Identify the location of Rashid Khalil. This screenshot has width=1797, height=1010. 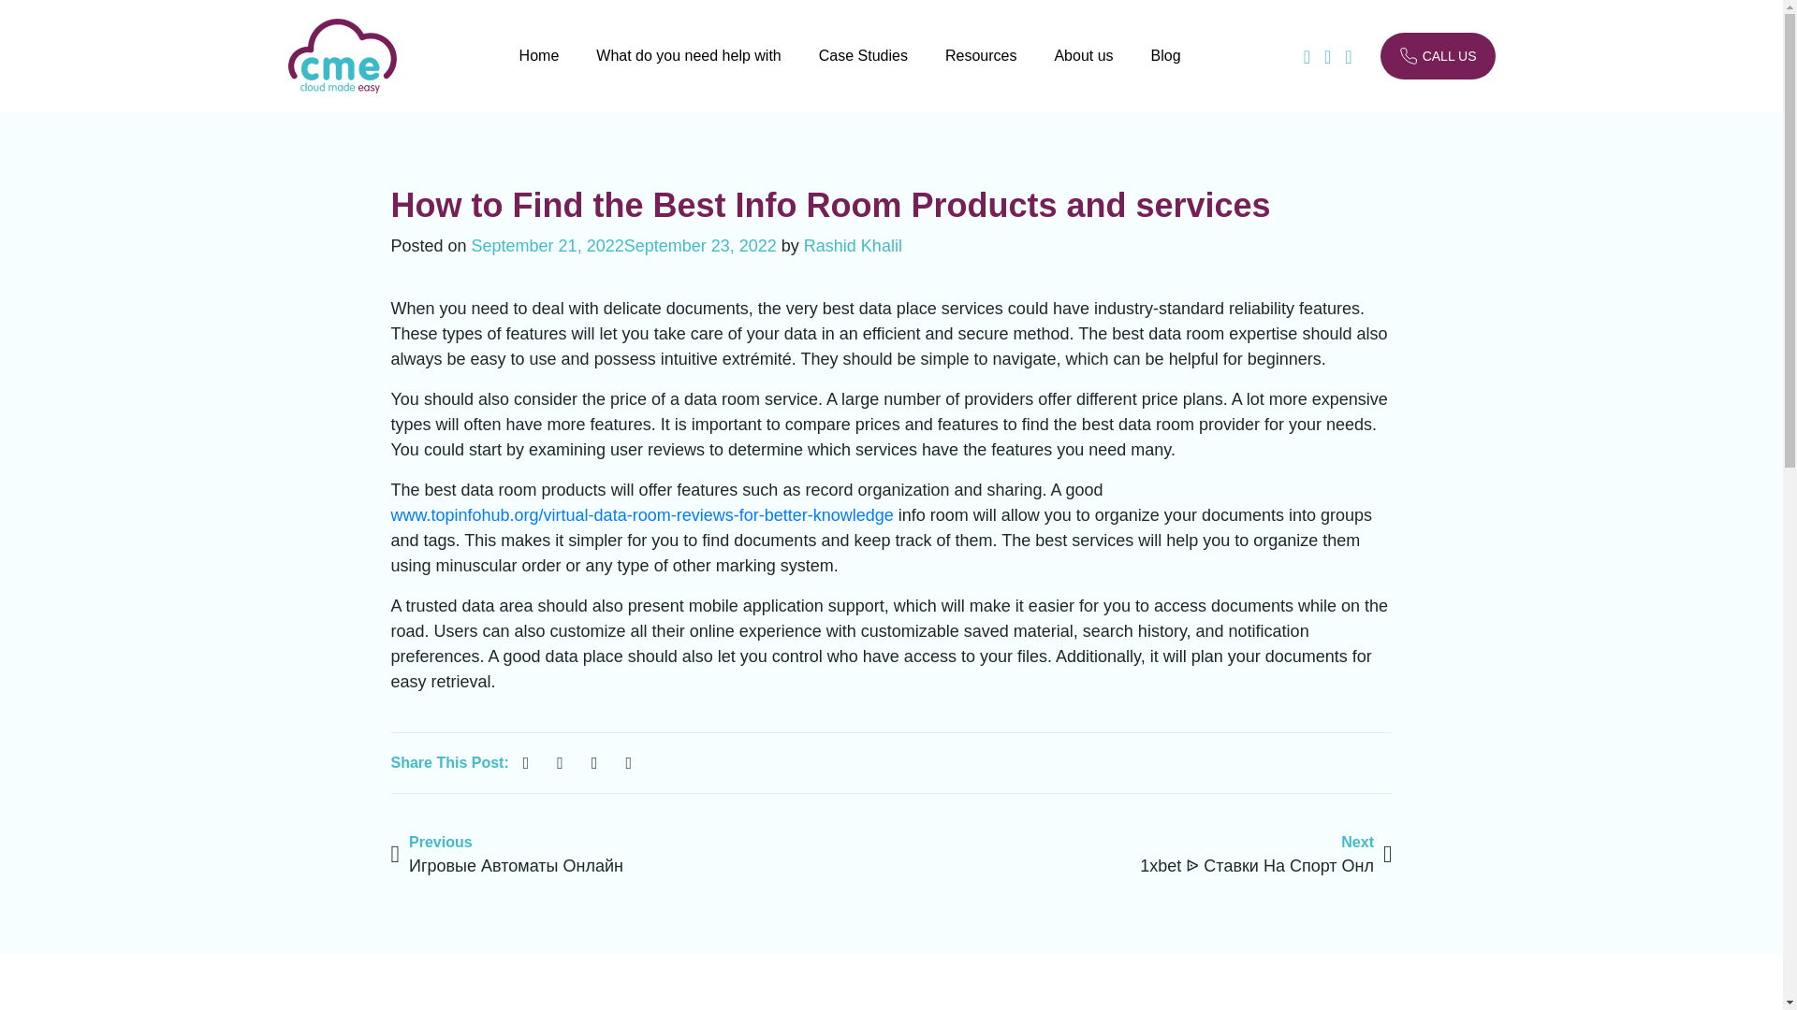
(852, 245).